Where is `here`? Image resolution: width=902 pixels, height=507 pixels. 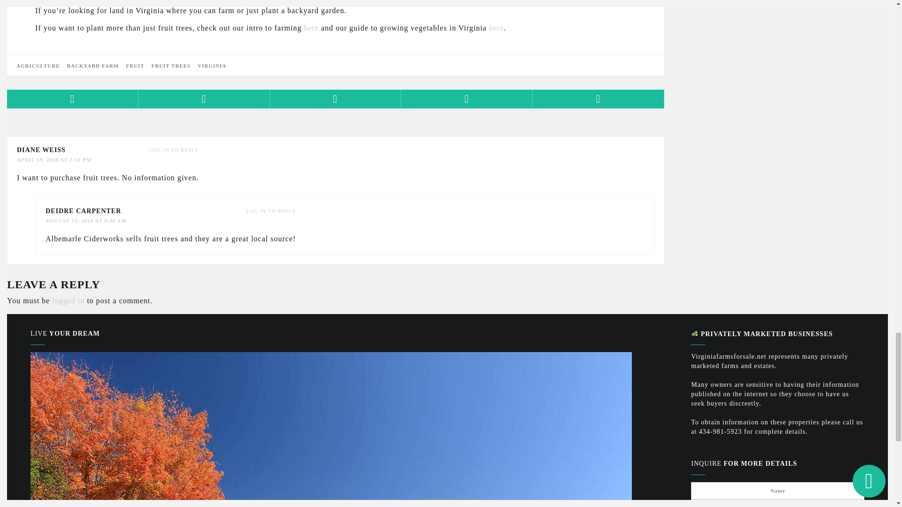 here is located at coordinates (496, 28).